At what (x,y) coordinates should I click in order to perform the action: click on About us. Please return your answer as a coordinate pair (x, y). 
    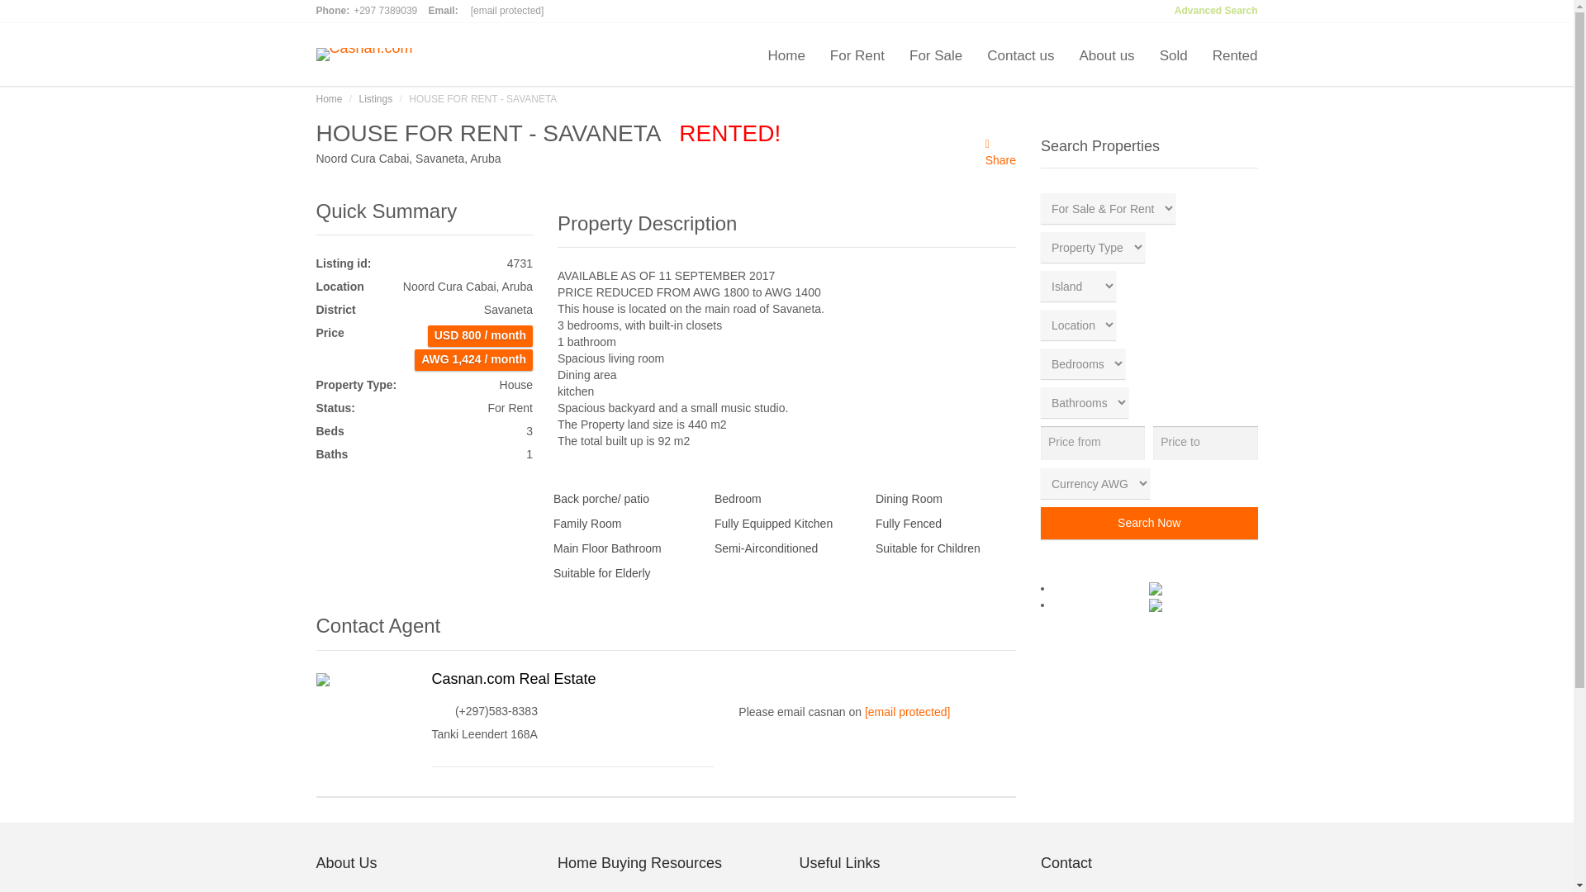
    Looking at the image, I should click on (1107, 55).